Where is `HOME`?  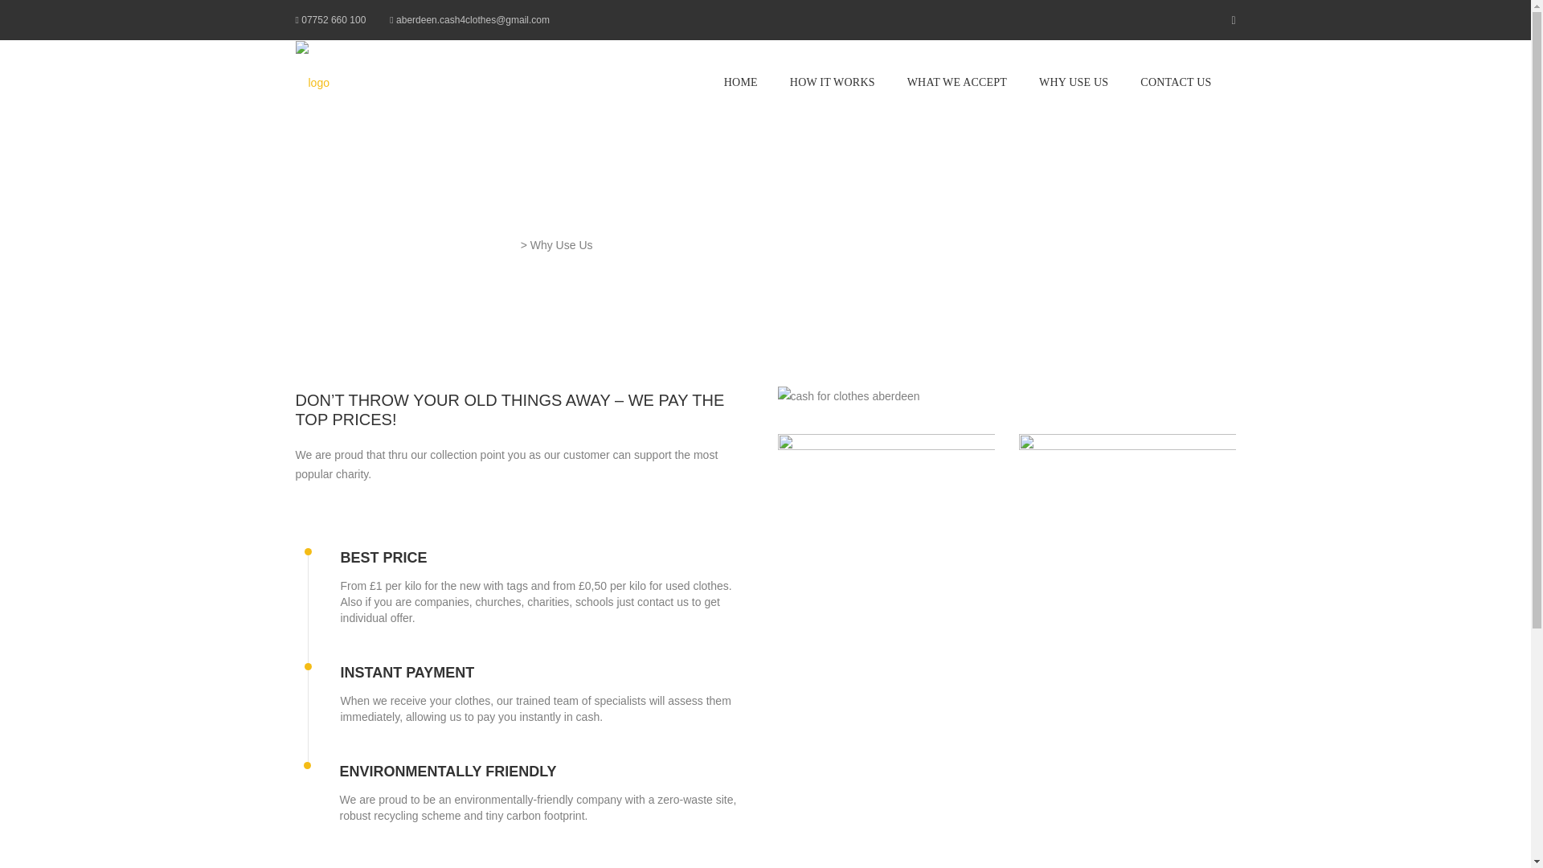
HOME is located at coordinates (741, 82).